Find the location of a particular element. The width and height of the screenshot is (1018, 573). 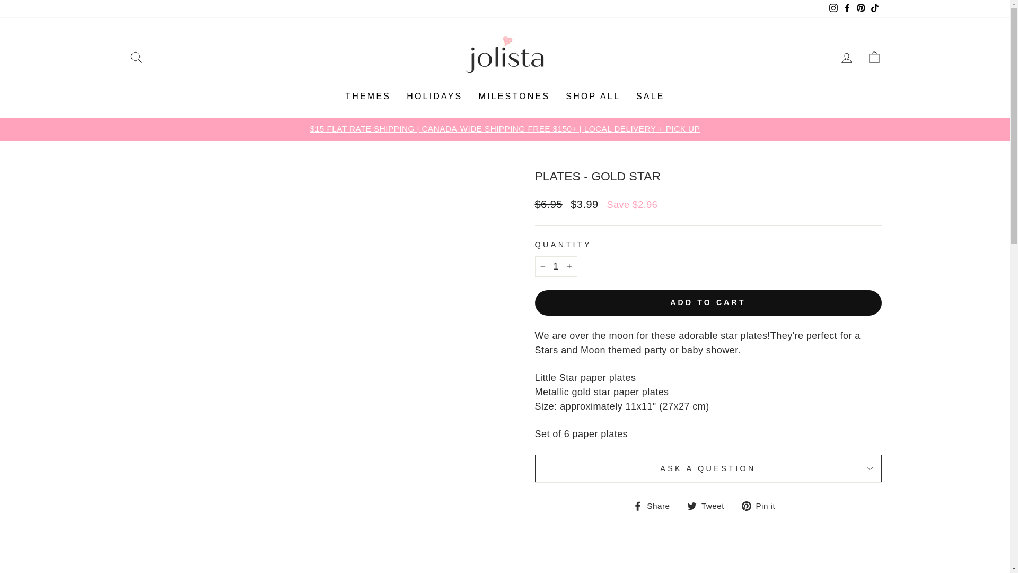

Share on Facebook is located at coordinates (655, 505).